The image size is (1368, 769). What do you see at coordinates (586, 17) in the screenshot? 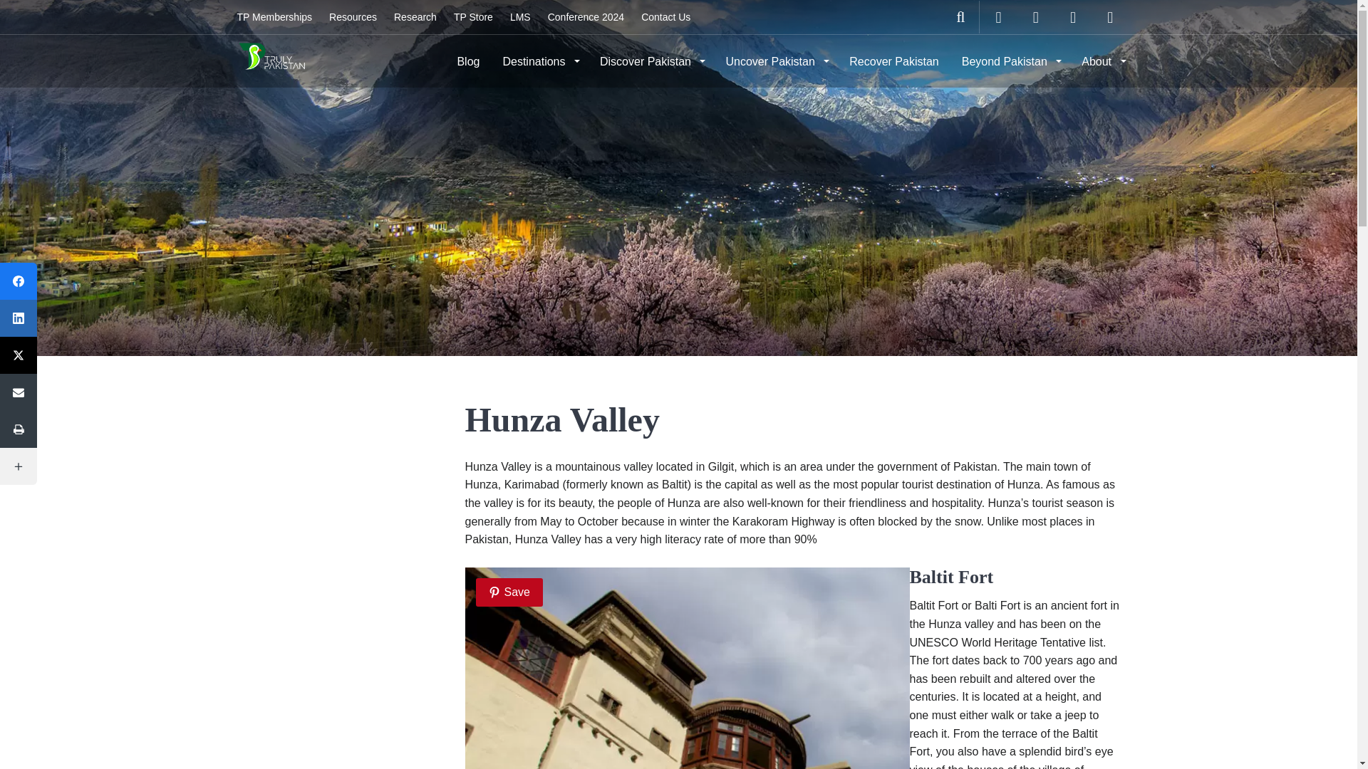
I see `Conference 2024` at bounding box center [586, 17].